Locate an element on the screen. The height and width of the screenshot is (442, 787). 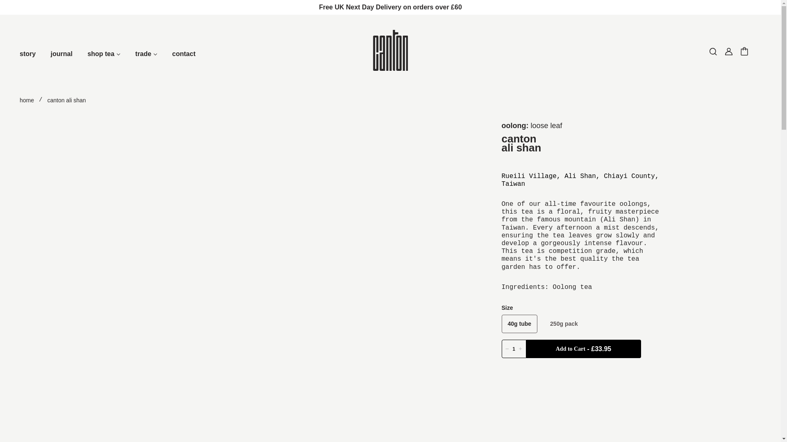
journal is located at coordinates (61, 62).